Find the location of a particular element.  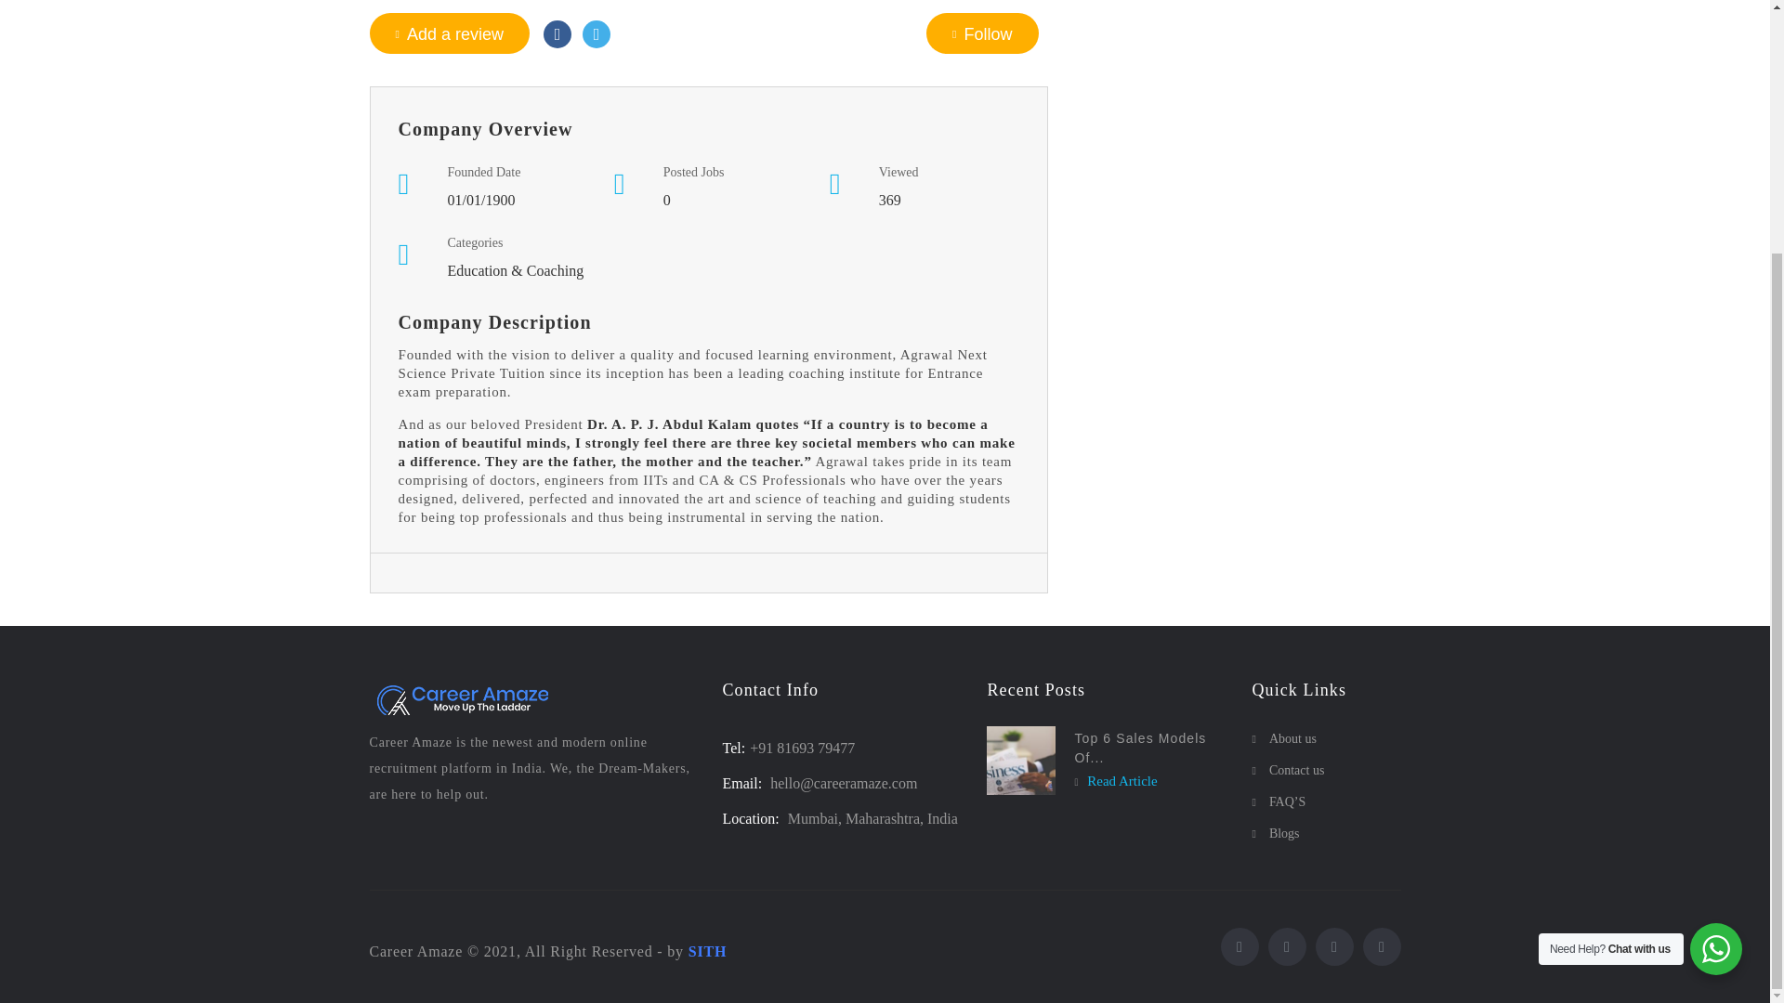

Add a review is located at coordinates (450, 33).